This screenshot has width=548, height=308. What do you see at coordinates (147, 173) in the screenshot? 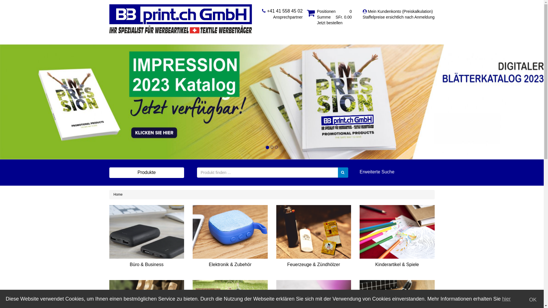
I see `Produkte` at bounding box center [147, 173].